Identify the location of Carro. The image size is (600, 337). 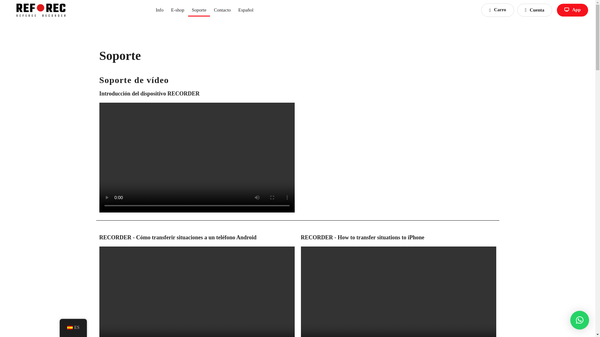
(497, 10).